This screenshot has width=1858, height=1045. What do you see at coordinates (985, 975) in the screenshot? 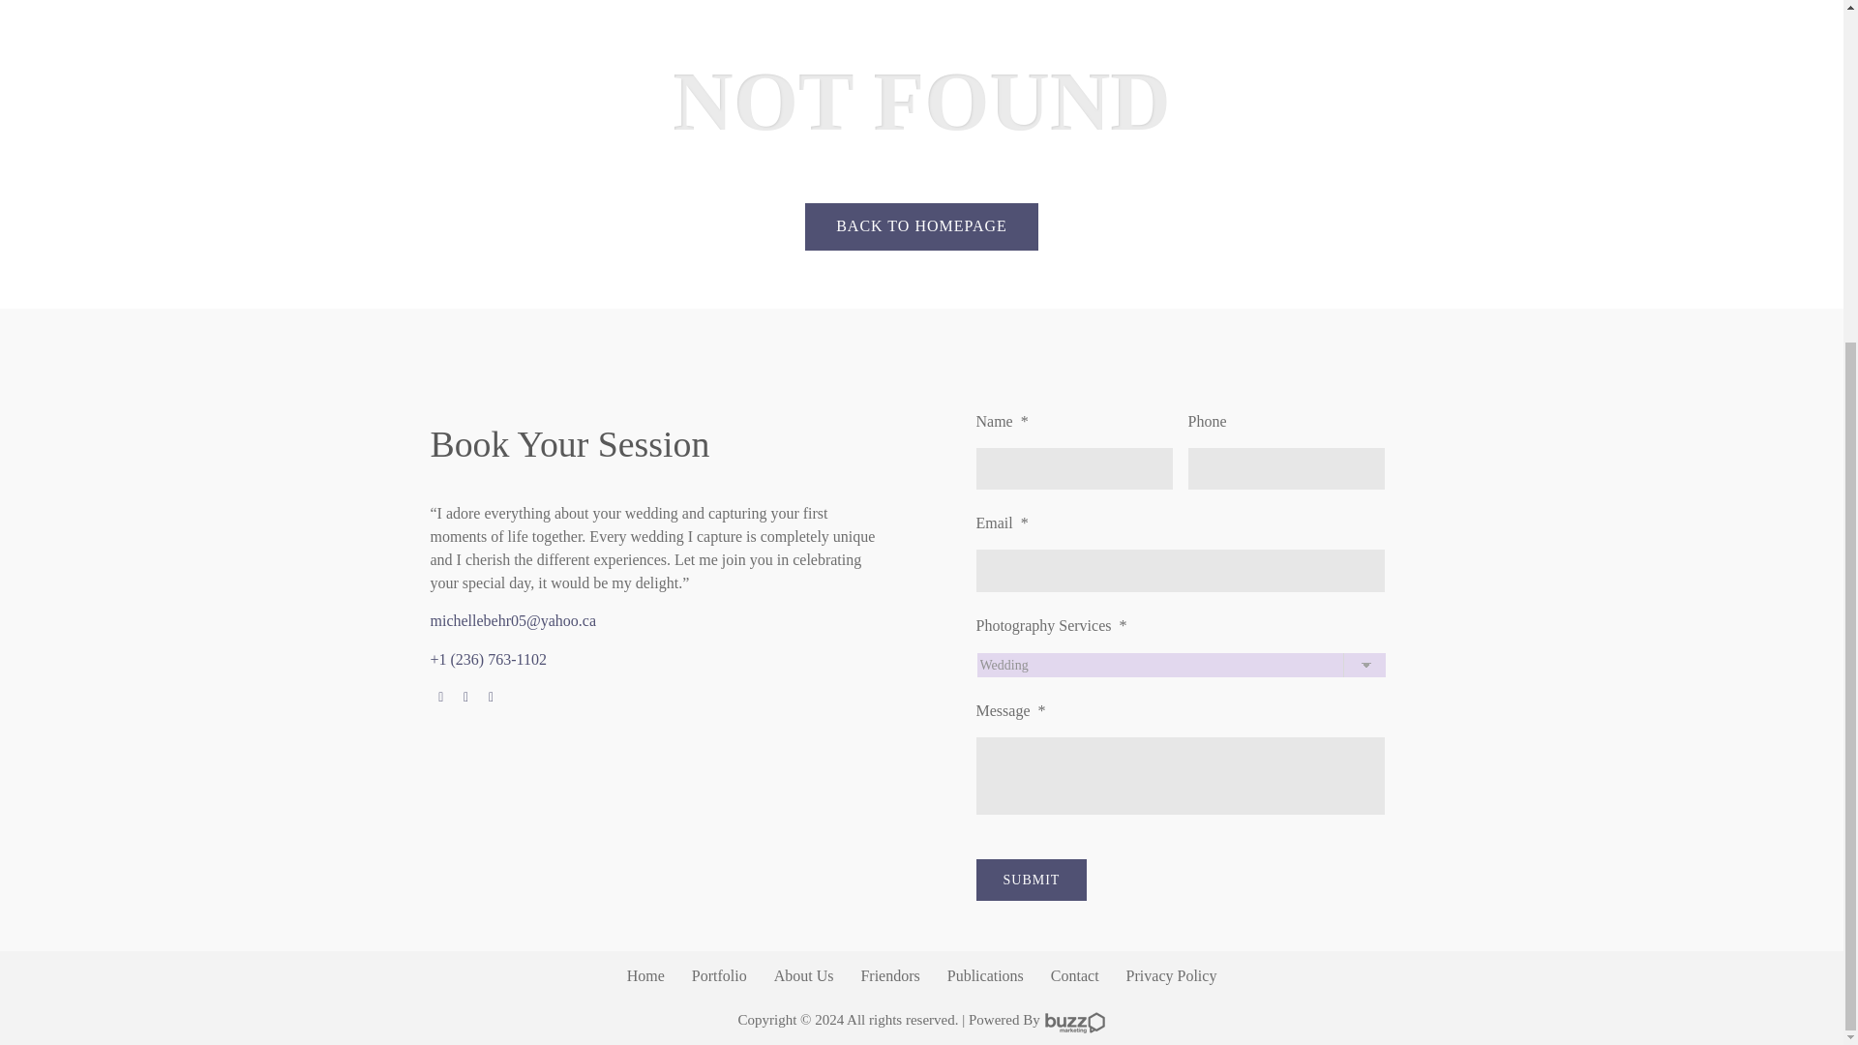
I see `Publications` at bounding box center [985, 975].